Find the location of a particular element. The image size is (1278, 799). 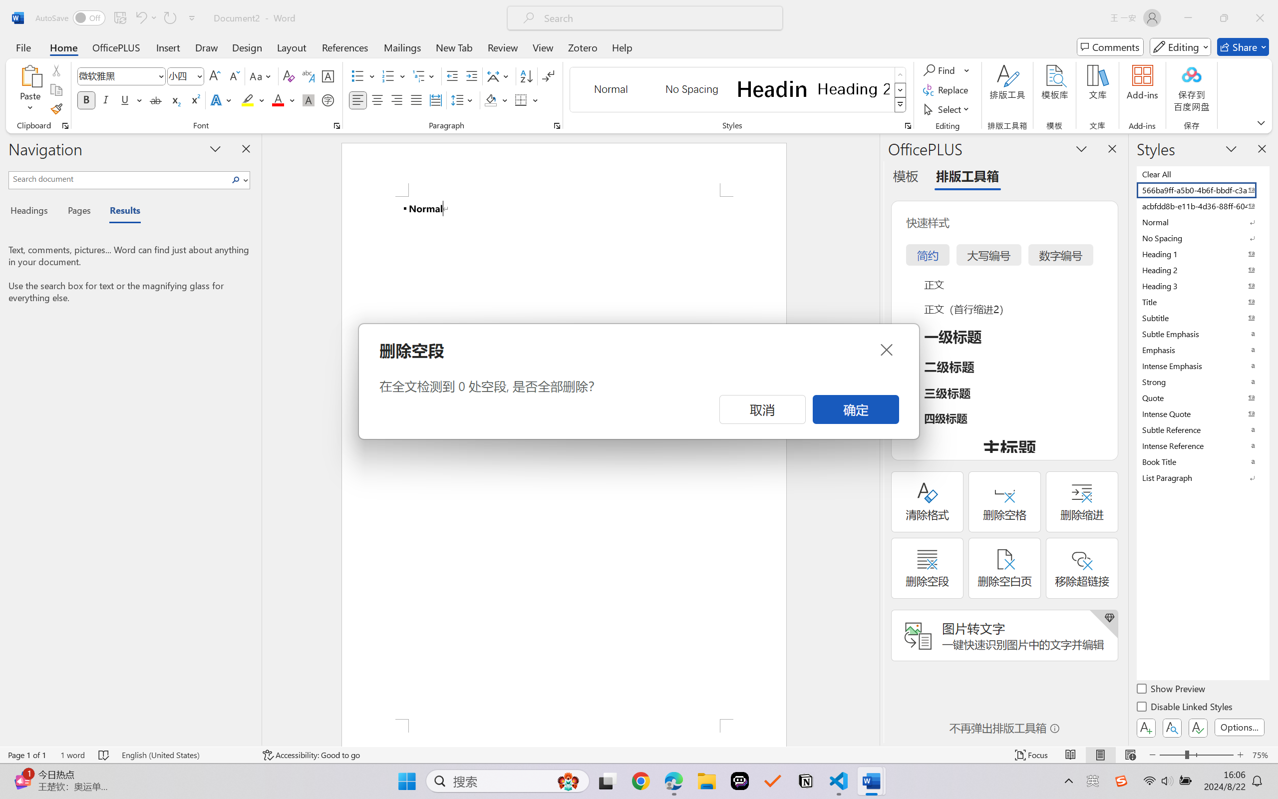

Numbering is located at coordinates (394, 76).